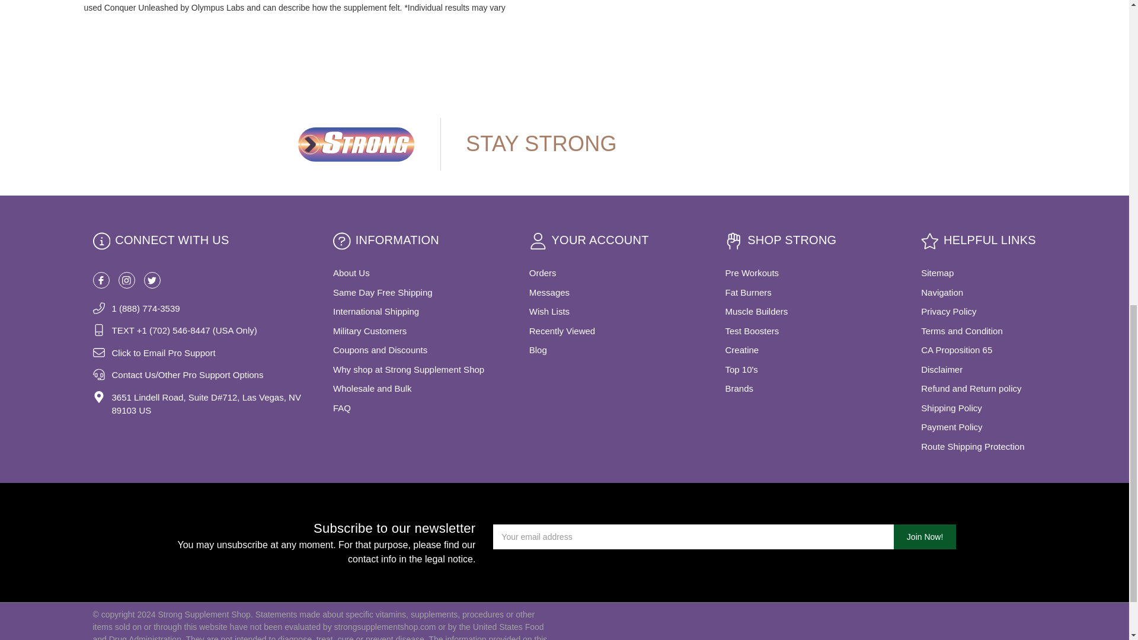  I want to click on Join Now!, so click(925, 536).